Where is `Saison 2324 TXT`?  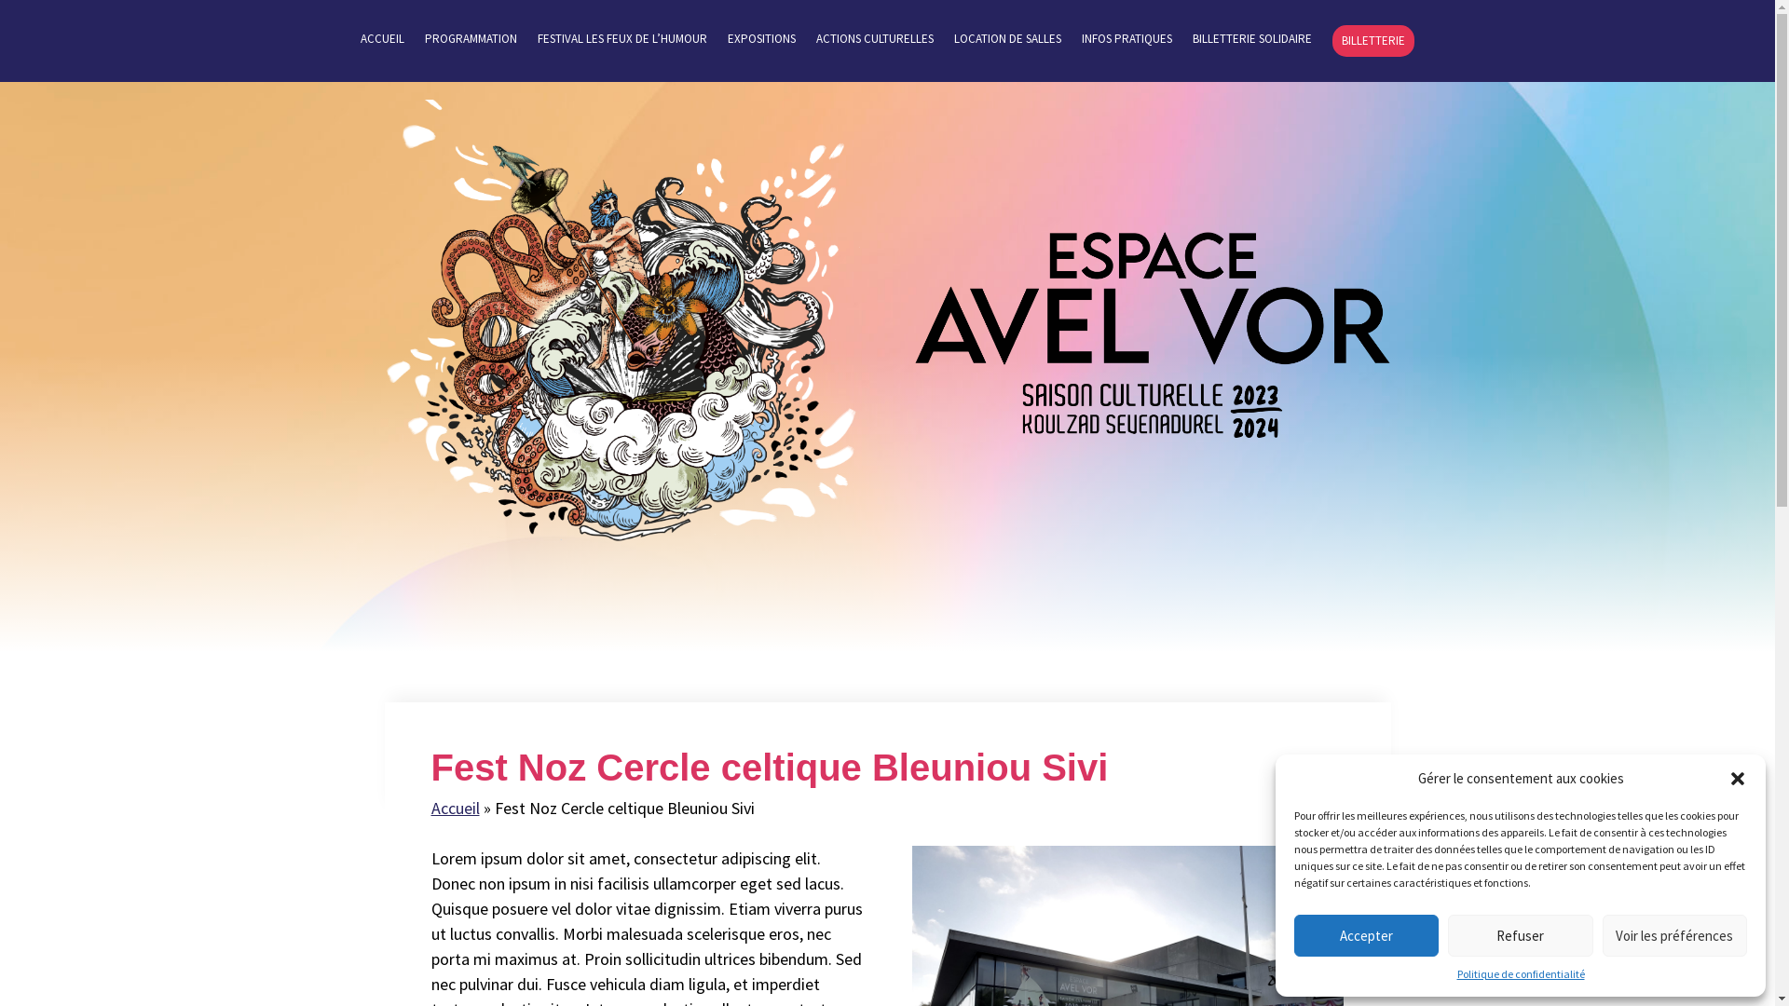 Saison 2324 TXT is located at coordinates (1153, 335).